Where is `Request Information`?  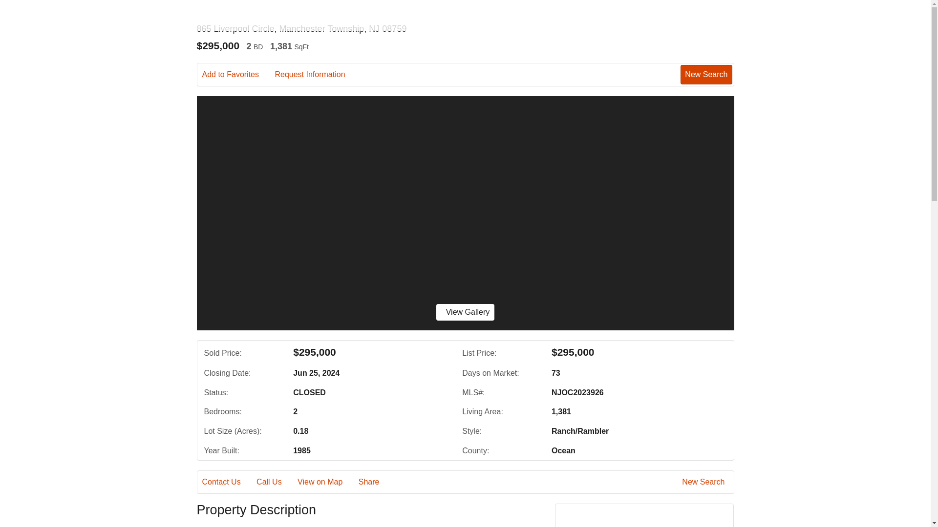 Request Information is located at coordinates (317, 75).